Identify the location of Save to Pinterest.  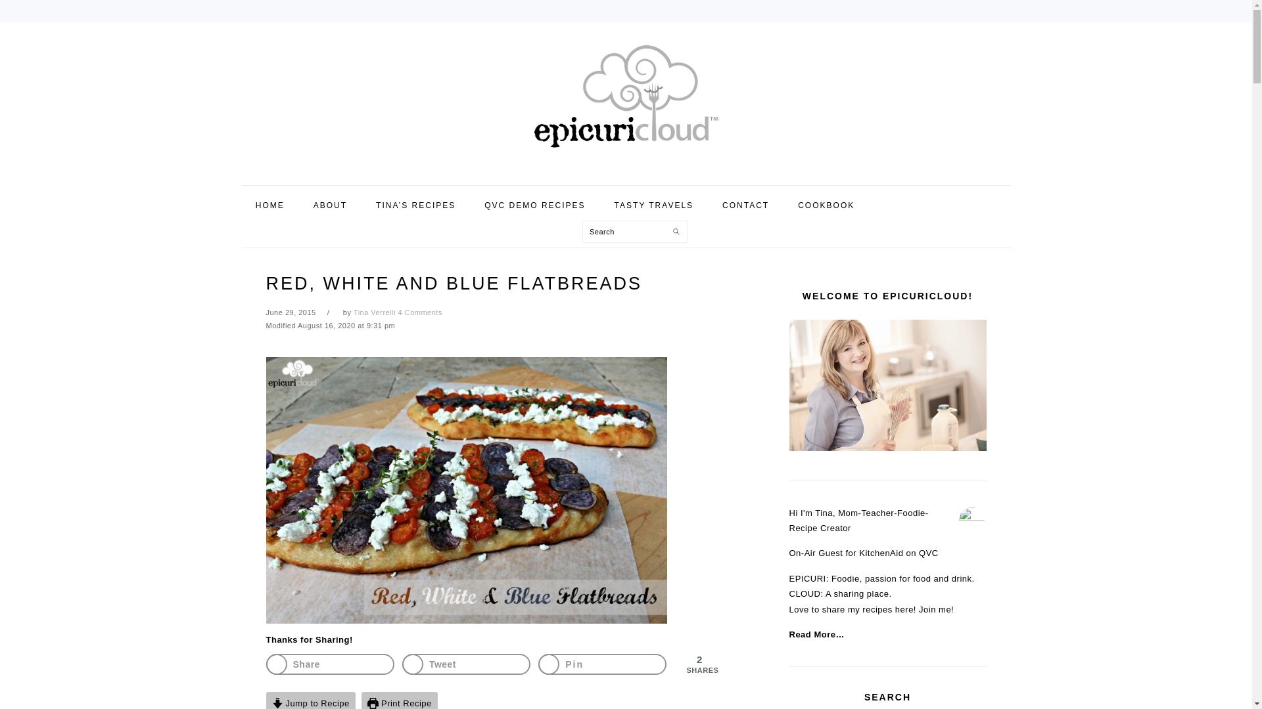
(602, 664).